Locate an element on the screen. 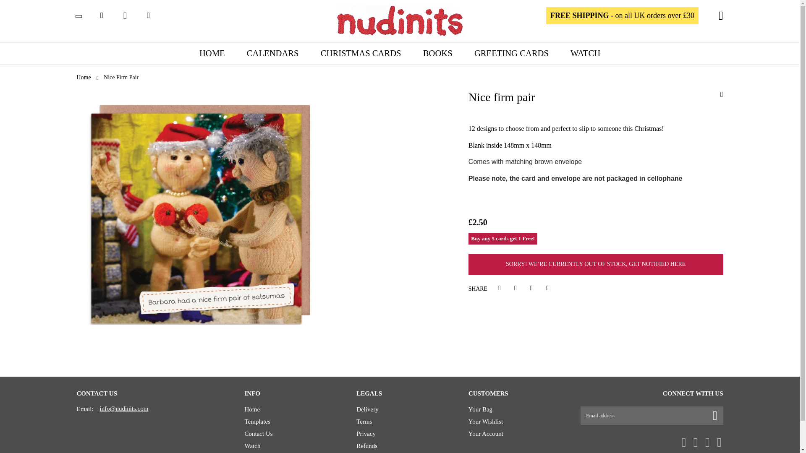  HOME is located at coordinates (212, 53).